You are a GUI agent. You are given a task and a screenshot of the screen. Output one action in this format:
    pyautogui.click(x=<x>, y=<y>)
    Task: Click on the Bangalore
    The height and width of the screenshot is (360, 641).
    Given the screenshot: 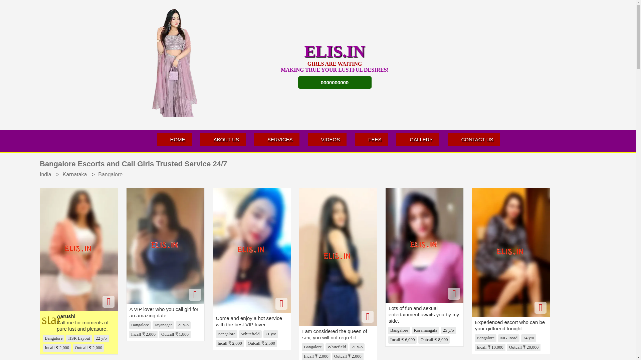 What is the action you would take?
    pyautogui.click(x=110, y=175)
    